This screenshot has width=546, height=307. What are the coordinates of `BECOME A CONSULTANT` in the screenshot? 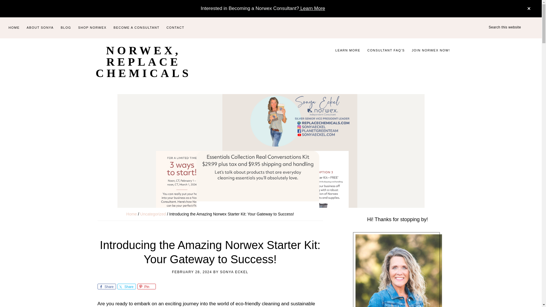 It's located at (136, 28).